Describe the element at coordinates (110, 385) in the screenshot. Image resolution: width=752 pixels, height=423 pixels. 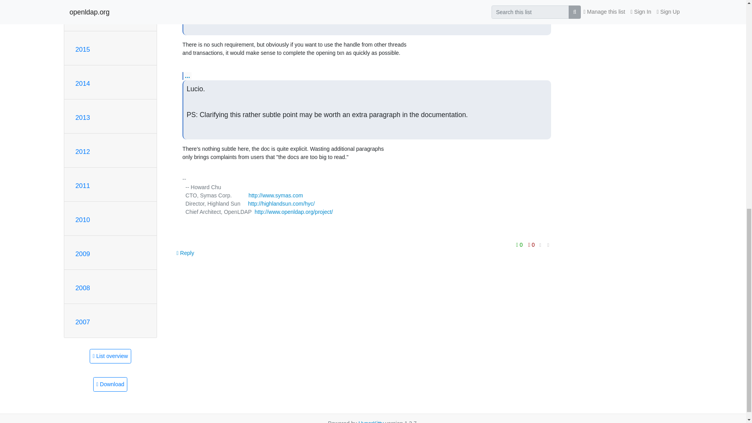
I see `This message in gzipped mbox format` at that location.